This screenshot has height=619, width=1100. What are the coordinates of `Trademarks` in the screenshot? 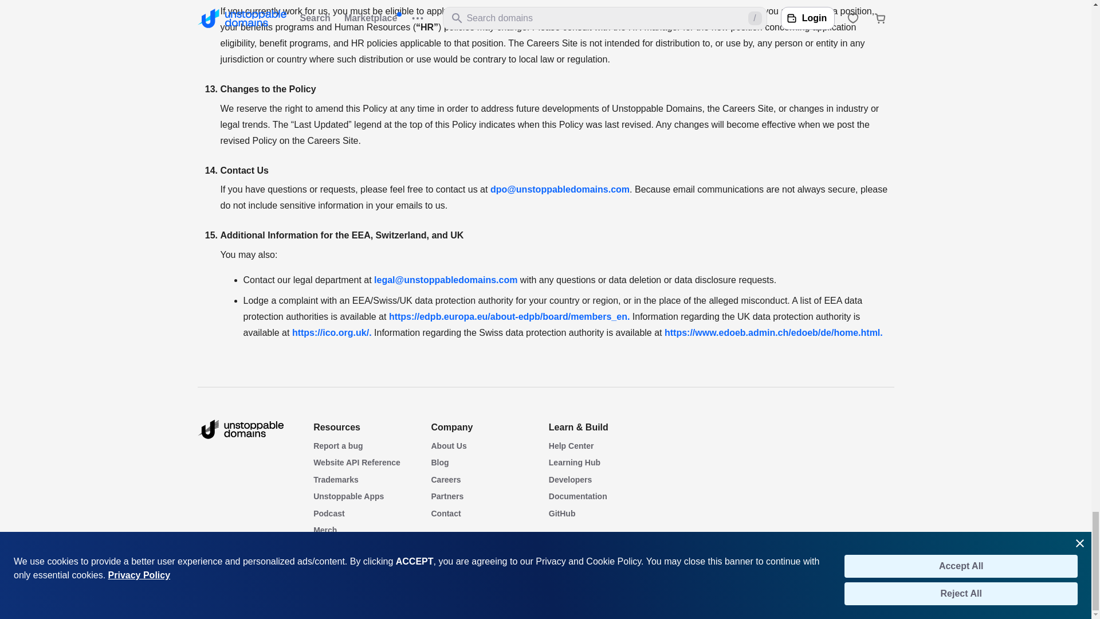 It's located at (336, 479).